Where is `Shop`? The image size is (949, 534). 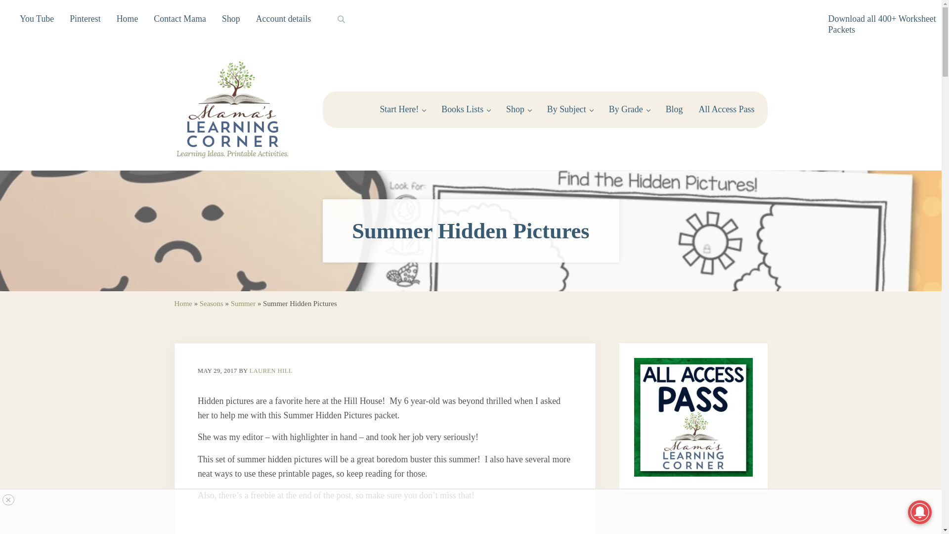 Shop is located at coordinates (518, 110).